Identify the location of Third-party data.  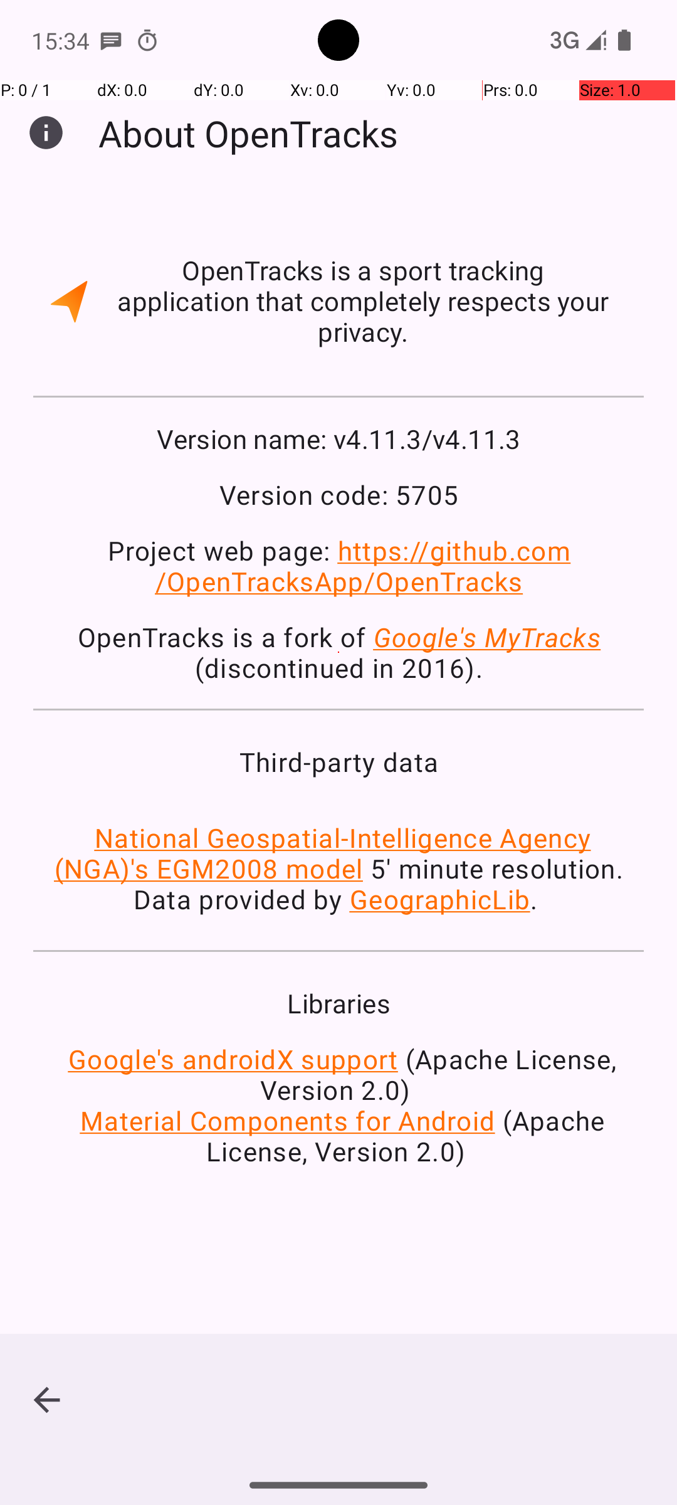
(338, 761).